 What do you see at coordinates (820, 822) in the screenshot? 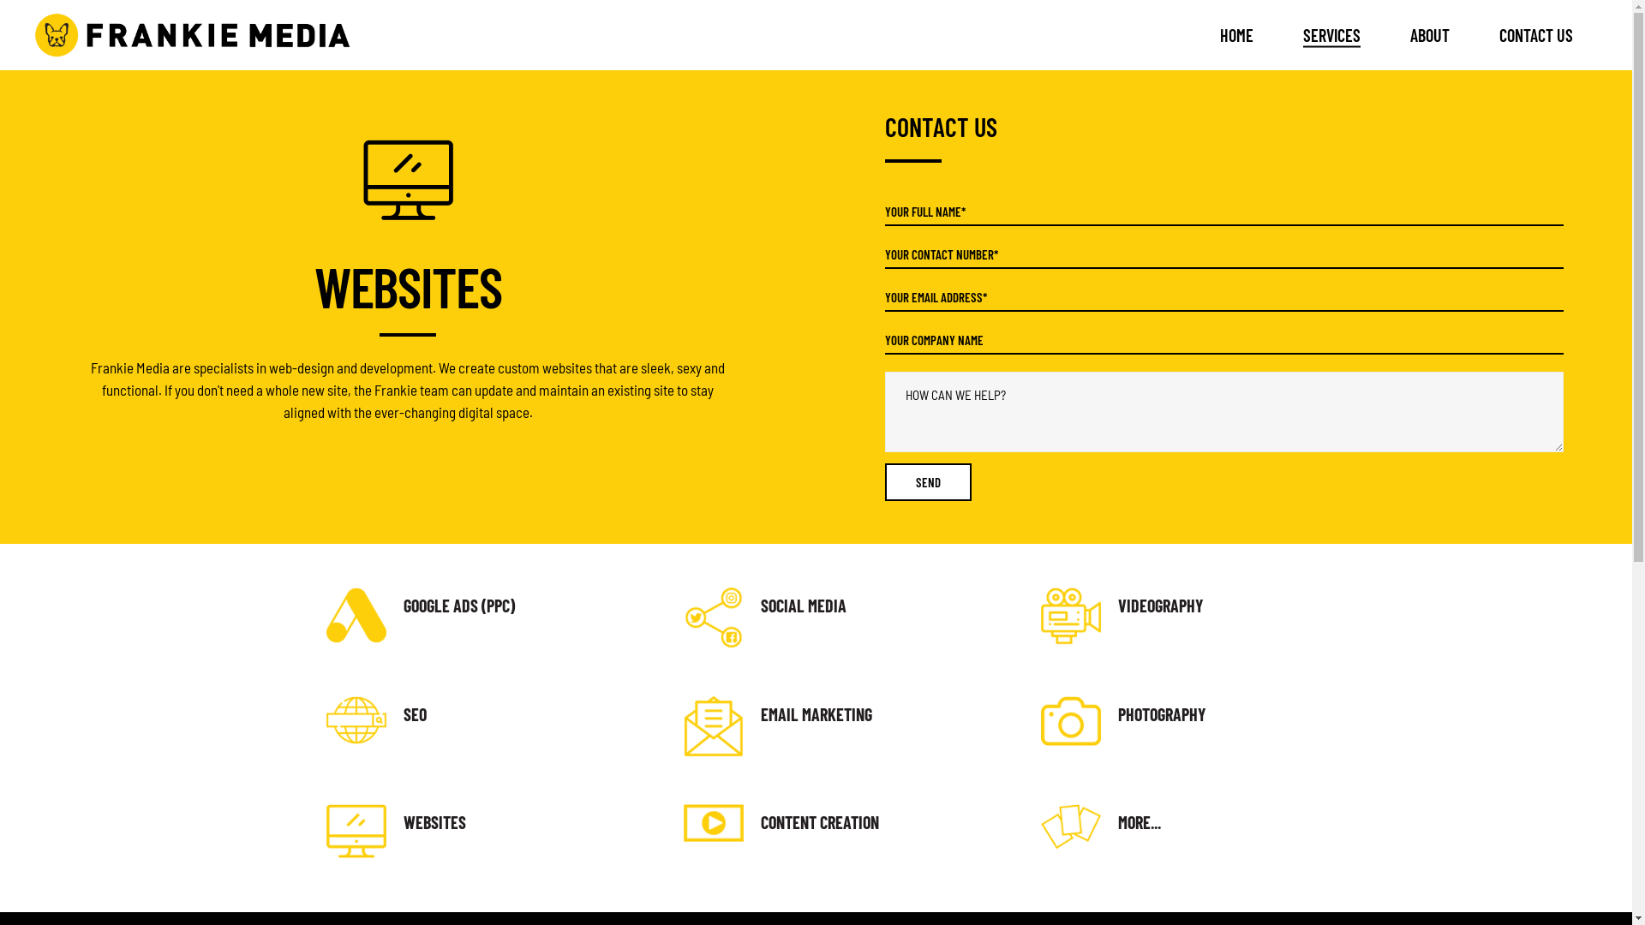
I see `CONTENT CREATION` at bounding box center [820, 822].